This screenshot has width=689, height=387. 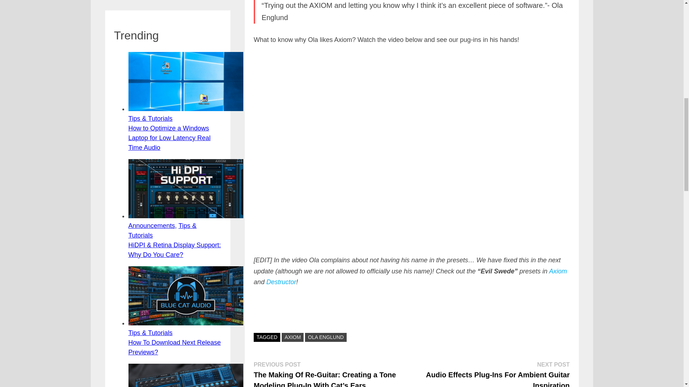 What do you see at coordinates (281, 282) in the screenshot?
I see `Destructor` at bounding box center [281, 282].